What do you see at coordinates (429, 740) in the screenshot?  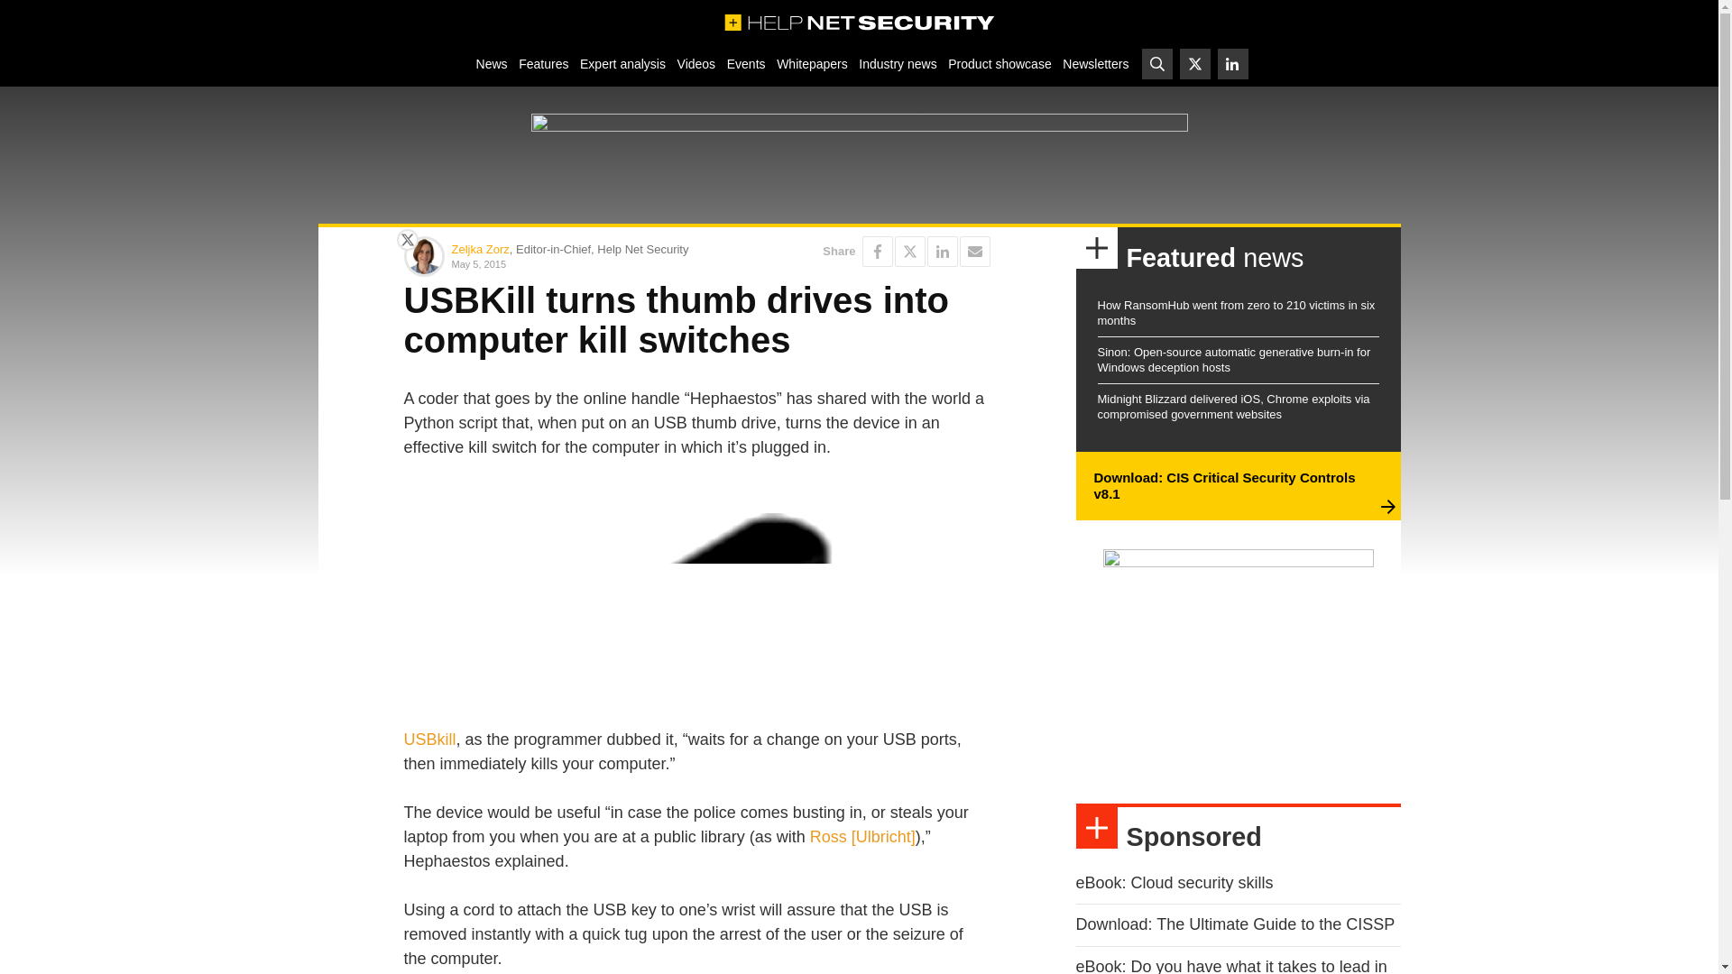 I see `USBkill` at bounding box center [429, 740].